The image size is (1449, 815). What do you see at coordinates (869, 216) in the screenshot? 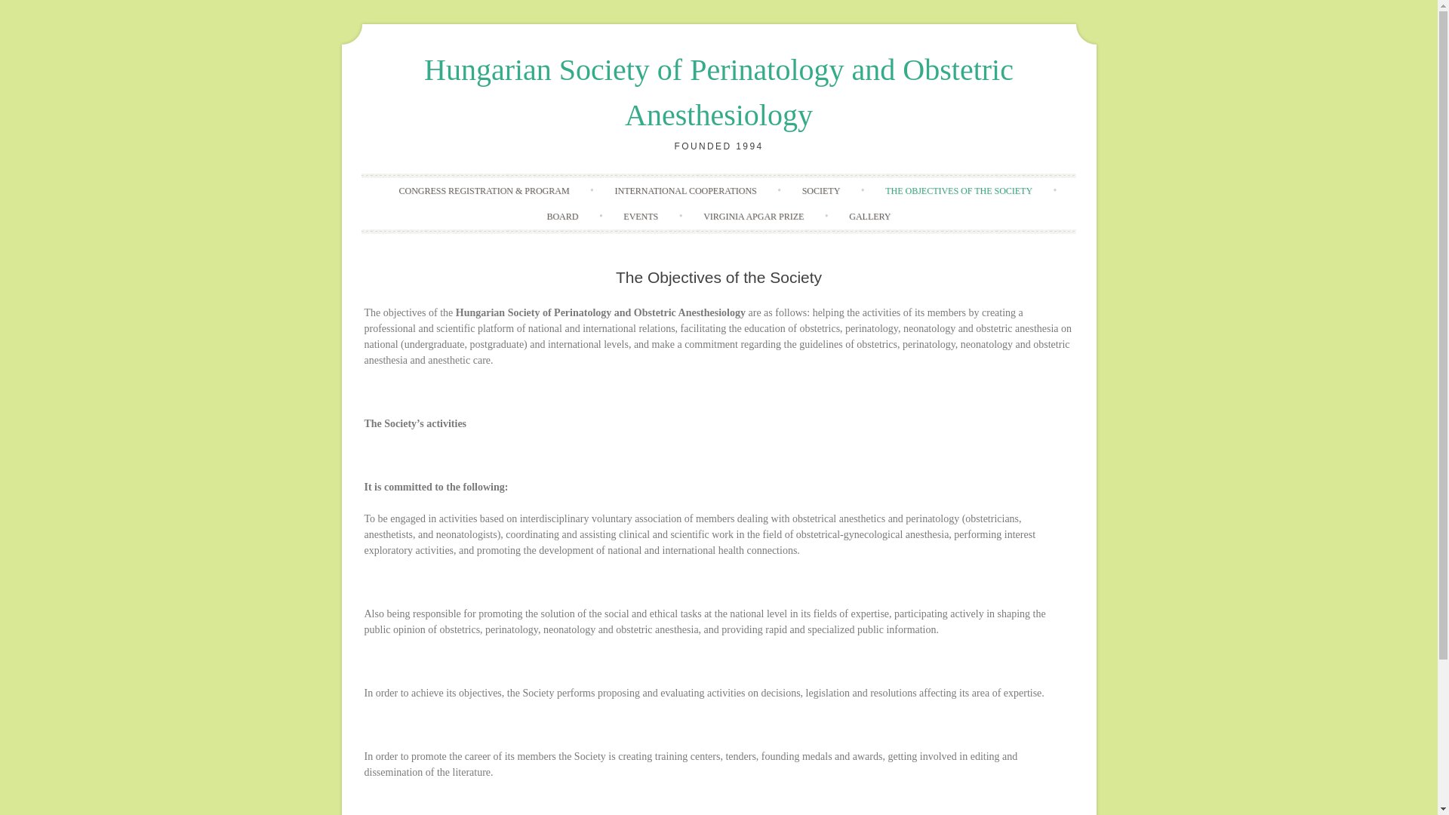
I see `GALLERY` at bounding box center [869, 216].